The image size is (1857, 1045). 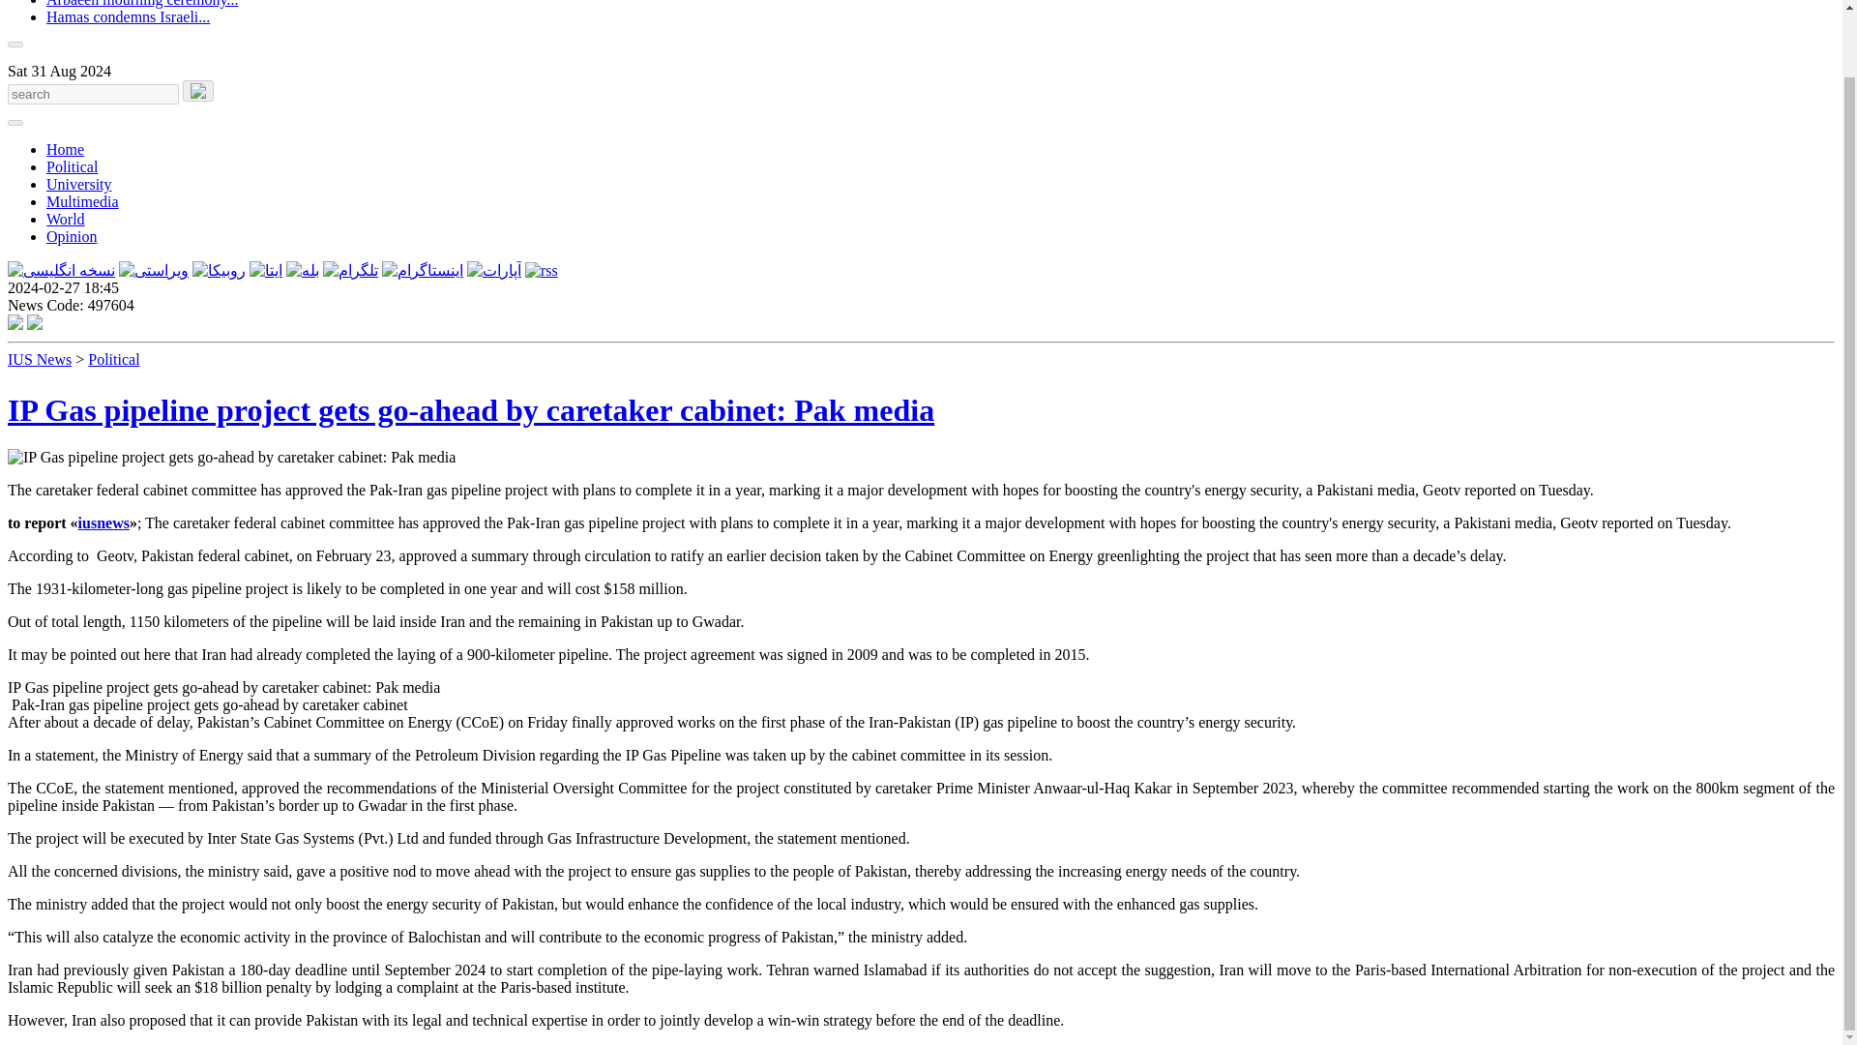 I want to click on University, so click(x=79, y=184).